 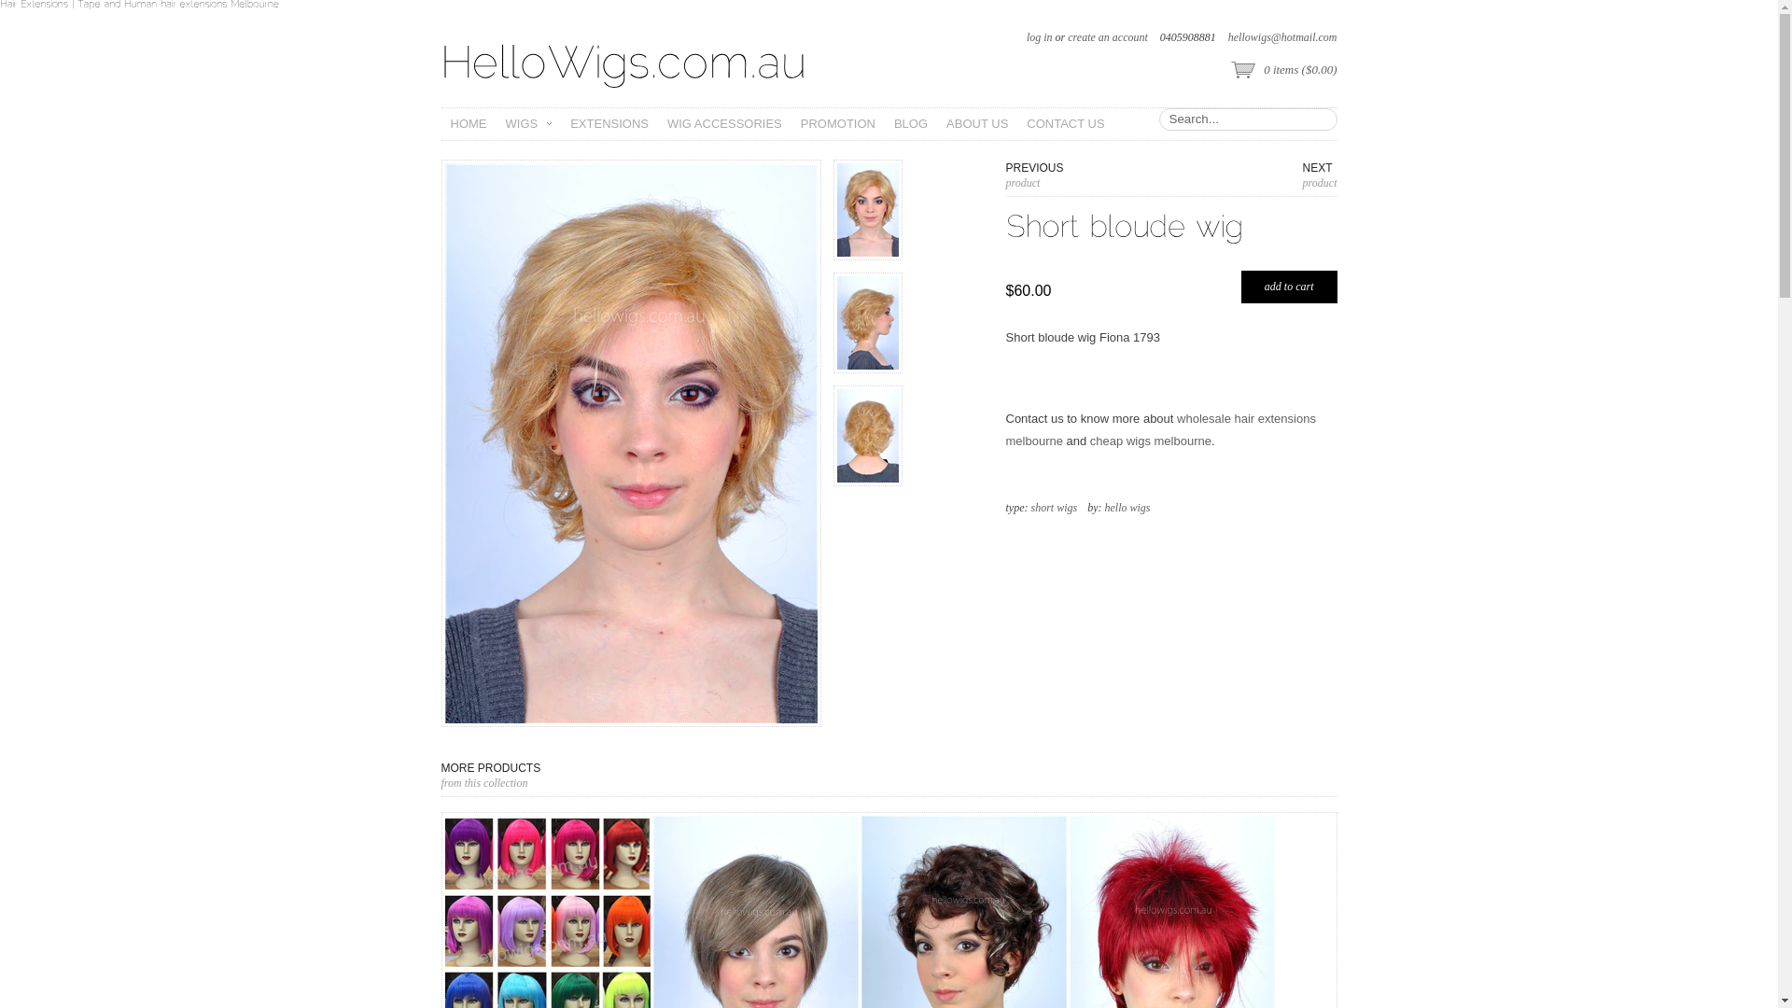 What do you see at coordinates (977, 124) in the screenshot?
I see `ABOUT US` at bounding box center [977, 124].